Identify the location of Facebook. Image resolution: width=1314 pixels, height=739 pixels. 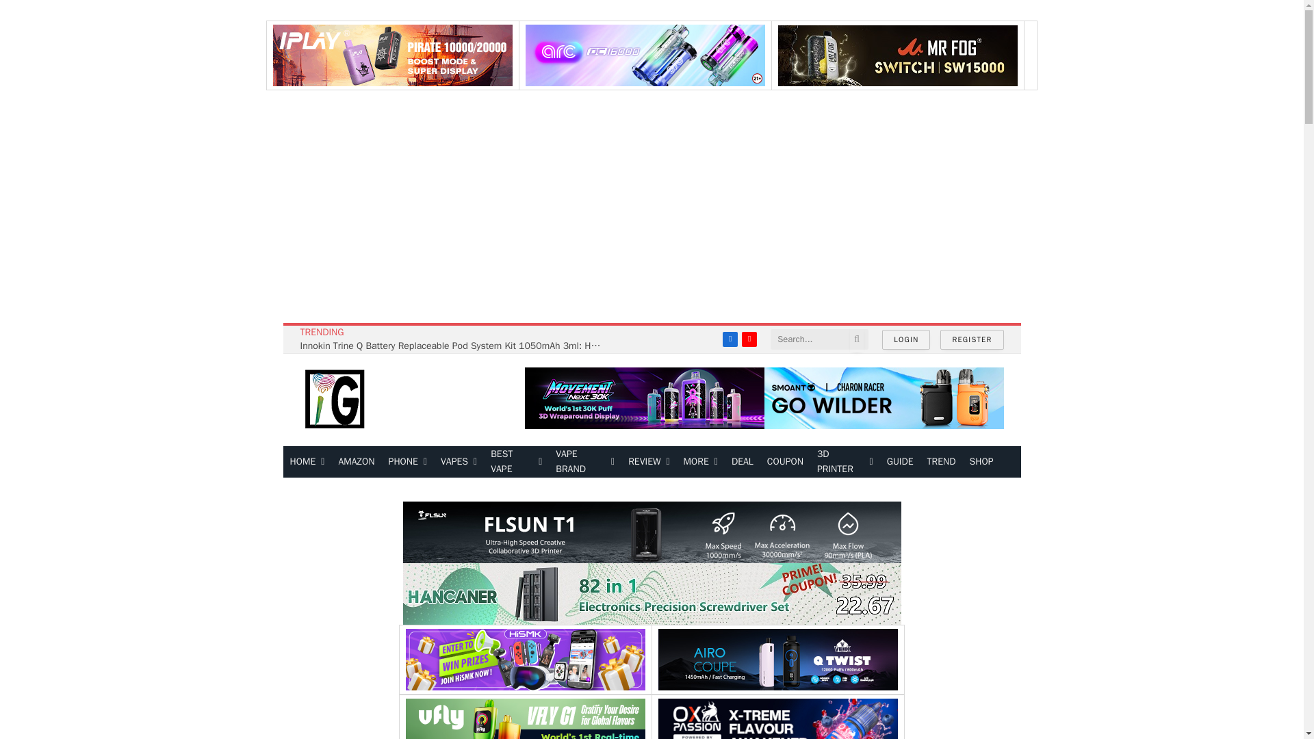
(730, 339).